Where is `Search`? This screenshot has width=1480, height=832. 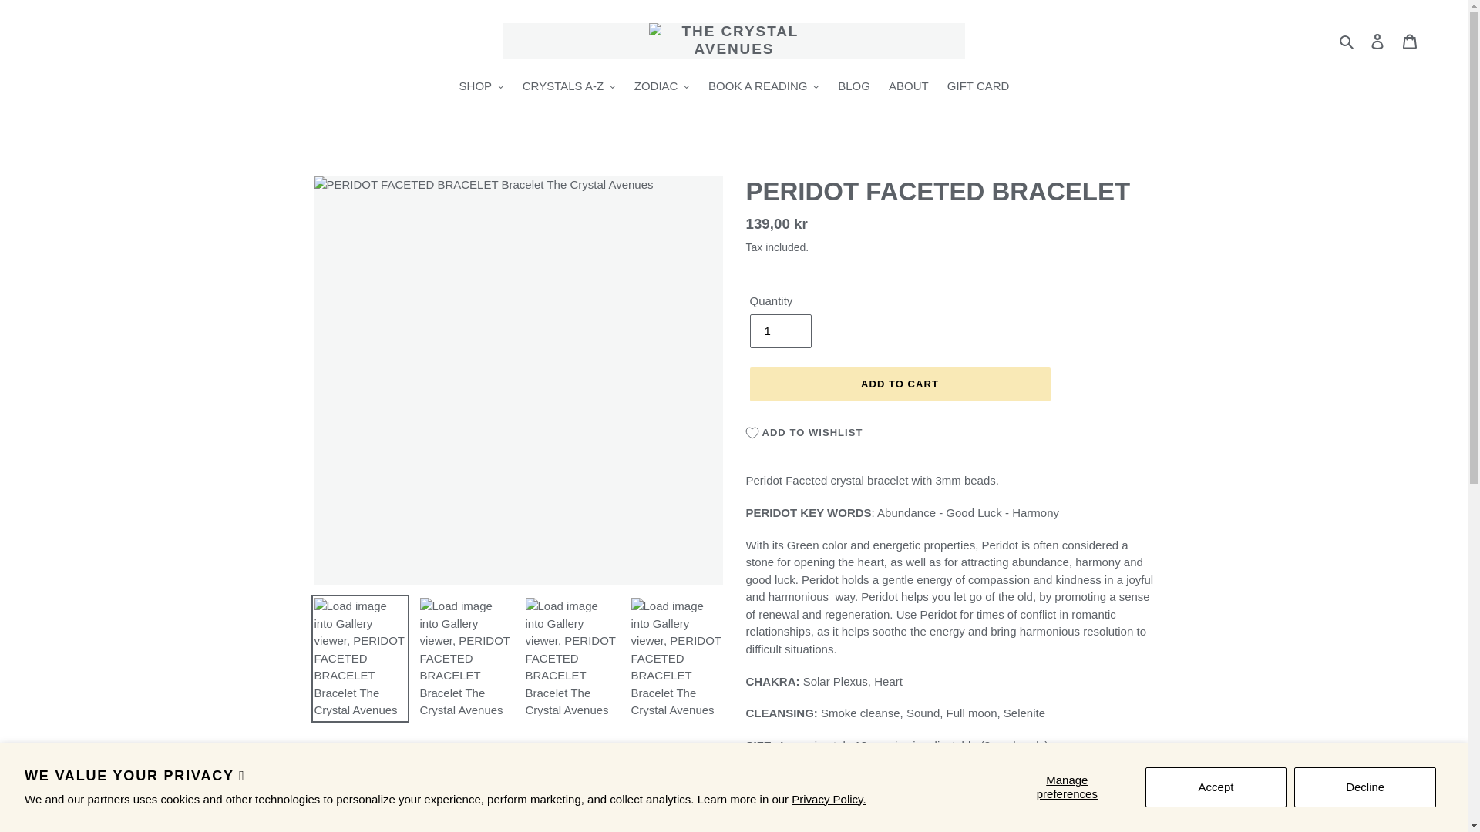 Search is located at coordinates (1347, 41).